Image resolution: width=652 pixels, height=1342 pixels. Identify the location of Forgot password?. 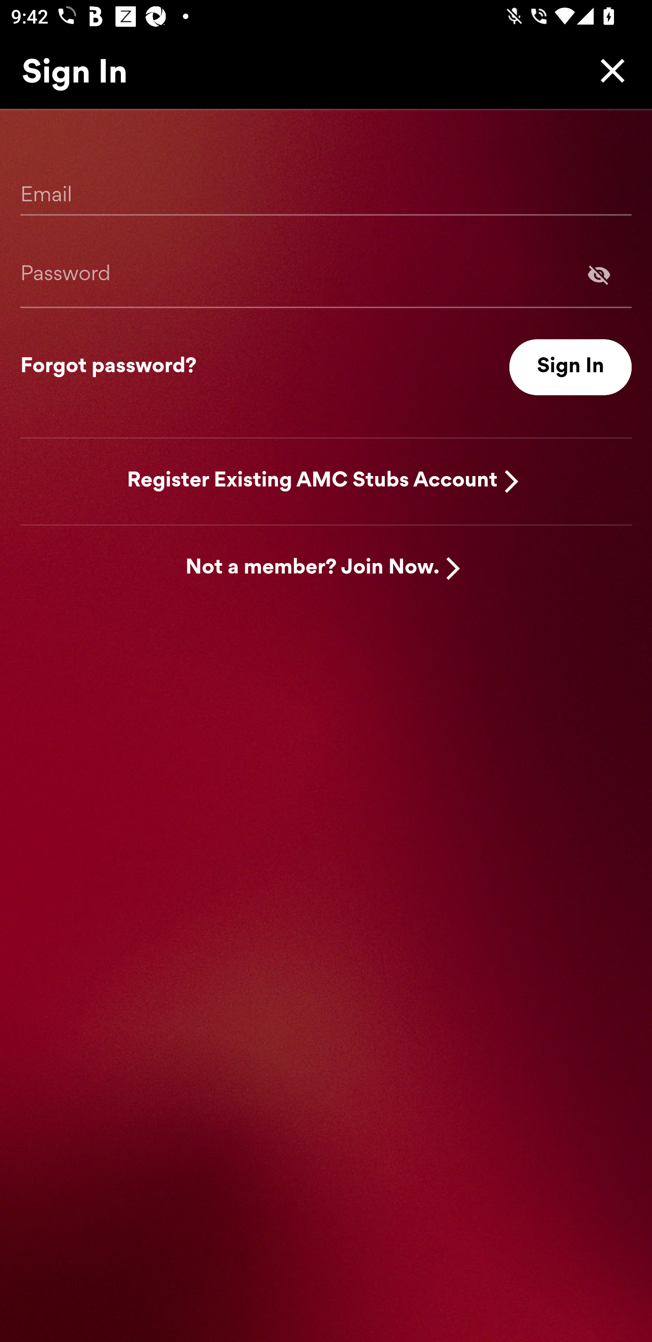
(108, 367).